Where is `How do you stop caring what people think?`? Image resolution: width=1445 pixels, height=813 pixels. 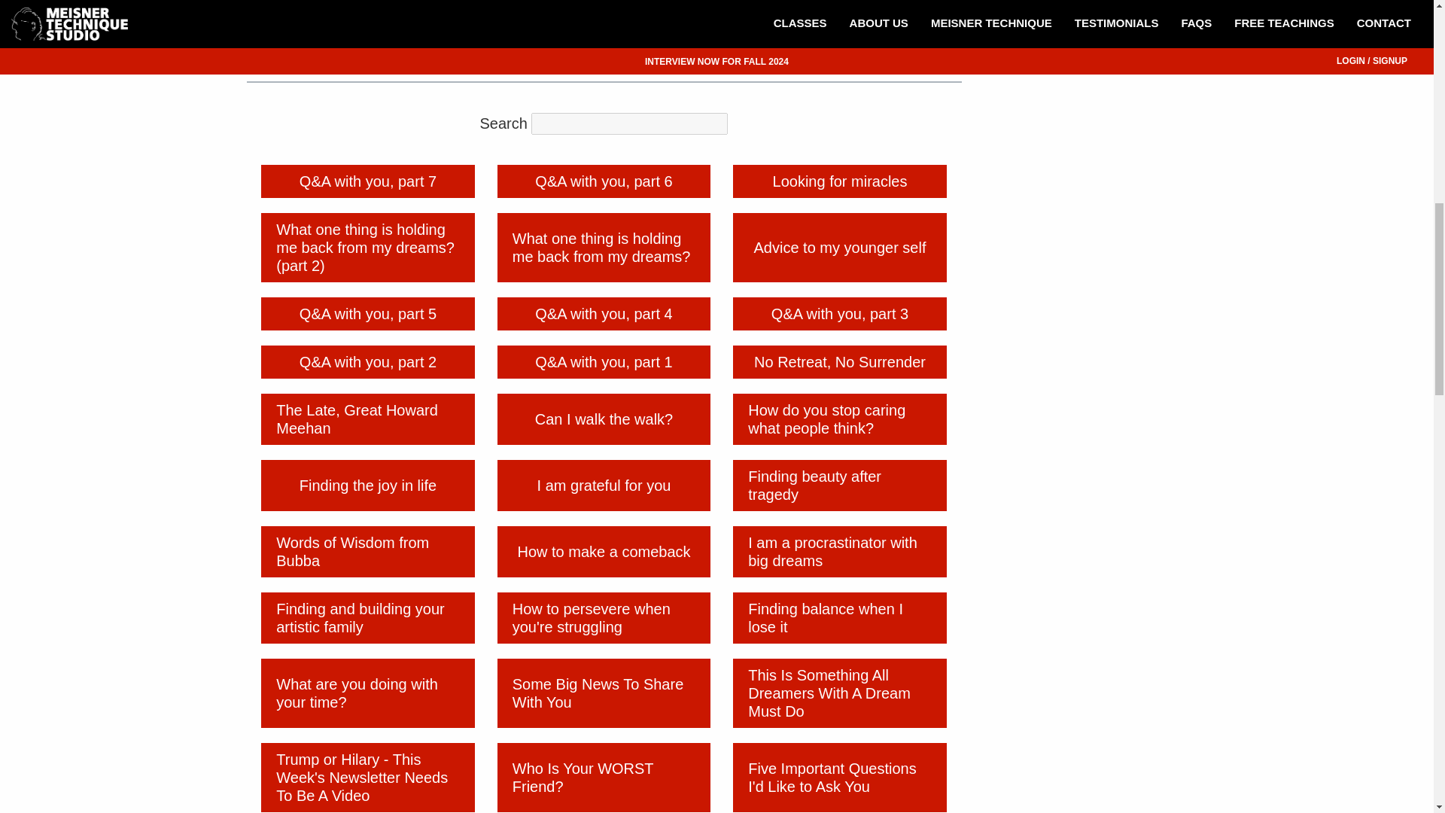 How do you stop caring what people think? is located at coordinates (839, 418).